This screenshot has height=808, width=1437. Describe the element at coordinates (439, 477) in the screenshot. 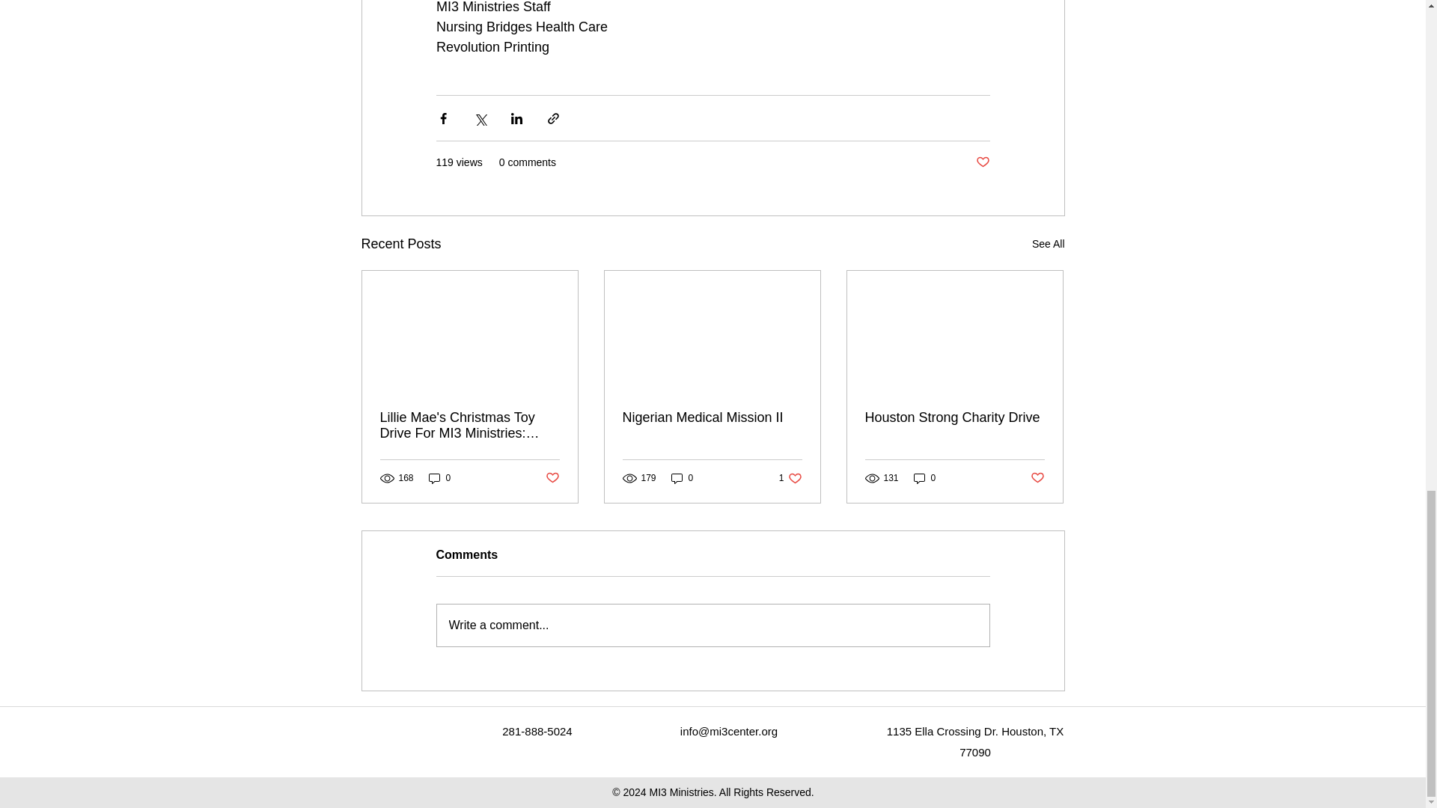

I see `Houston Strong Charity Drive` at that location.